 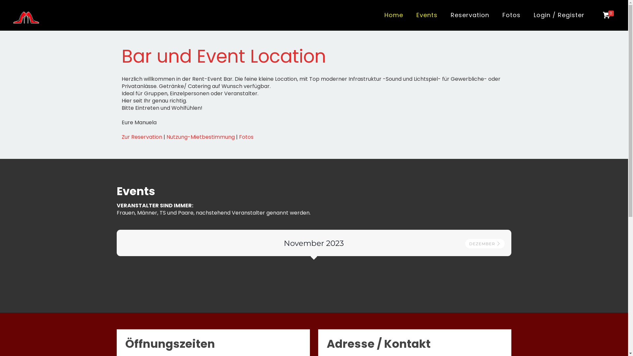 What do you see at coordinates (394, 15) in the screenshot?
I see `Home` at bounding box center [394, 15].